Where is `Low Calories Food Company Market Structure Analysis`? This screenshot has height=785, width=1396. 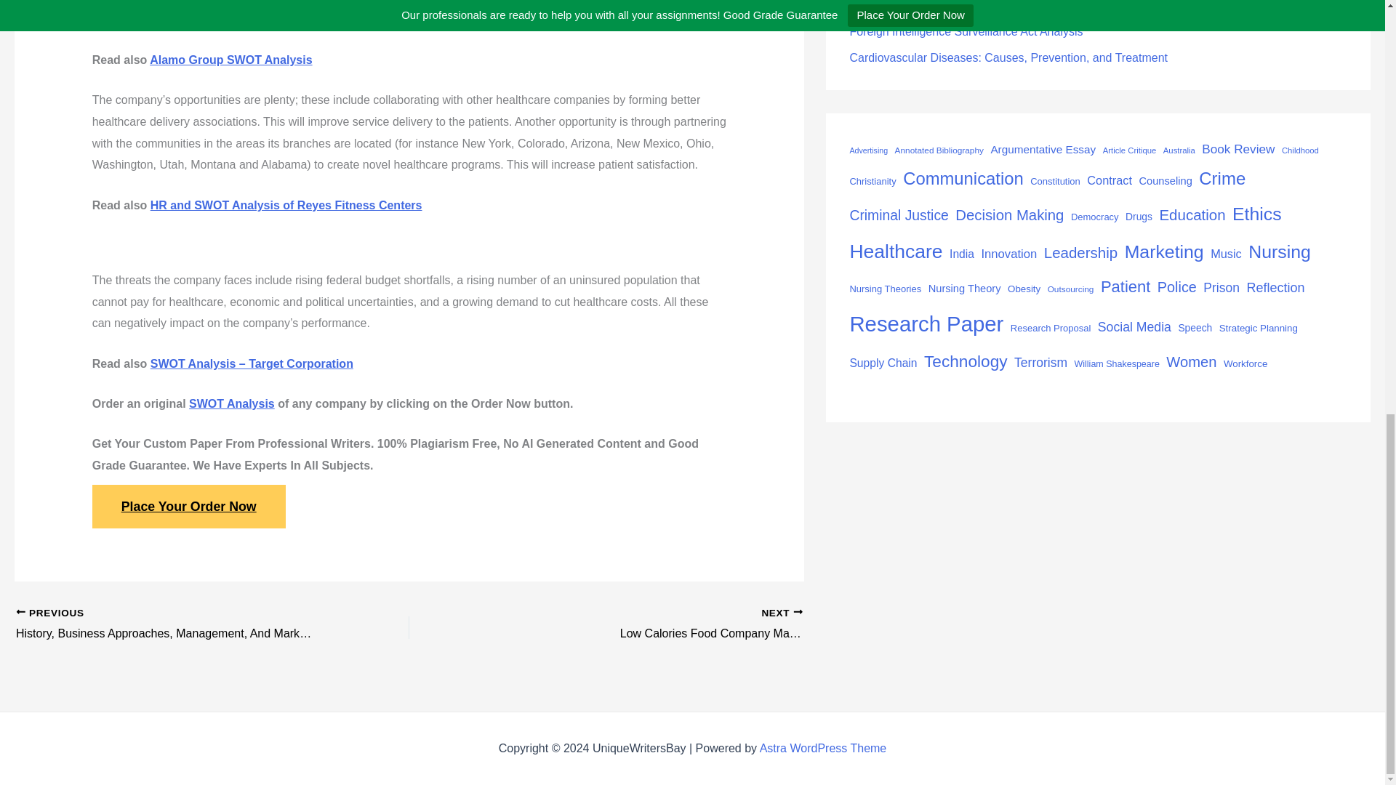 Low Calories Food Company Market Structure Analysis is located at coordinates (705, 624).